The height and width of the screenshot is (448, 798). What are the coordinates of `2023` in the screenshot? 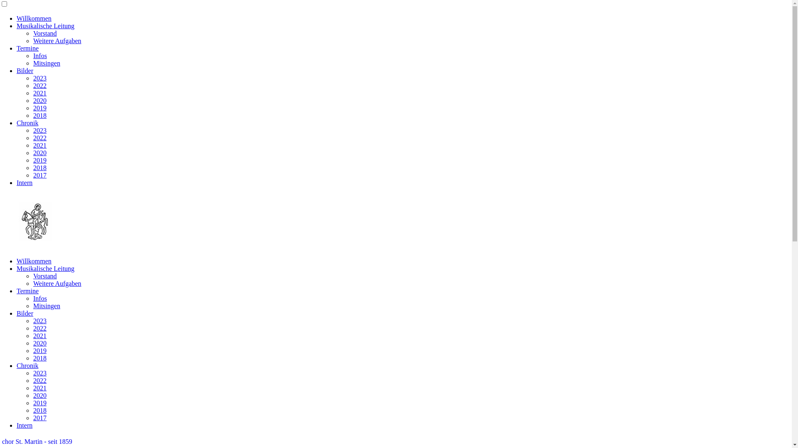 It's located at (40, 130).